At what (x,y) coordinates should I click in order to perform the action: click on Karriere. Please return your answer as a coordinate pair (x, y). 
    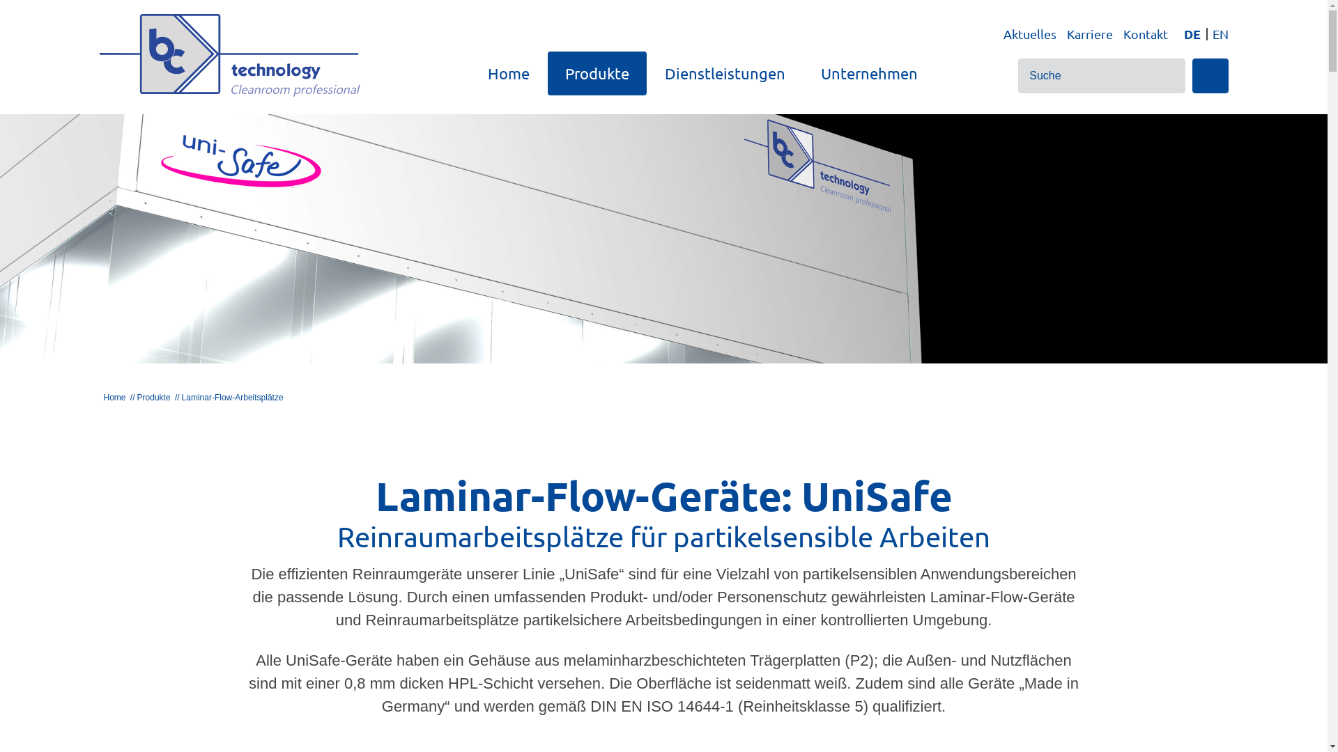
    Looking at the image, I should click on (1089, 33).